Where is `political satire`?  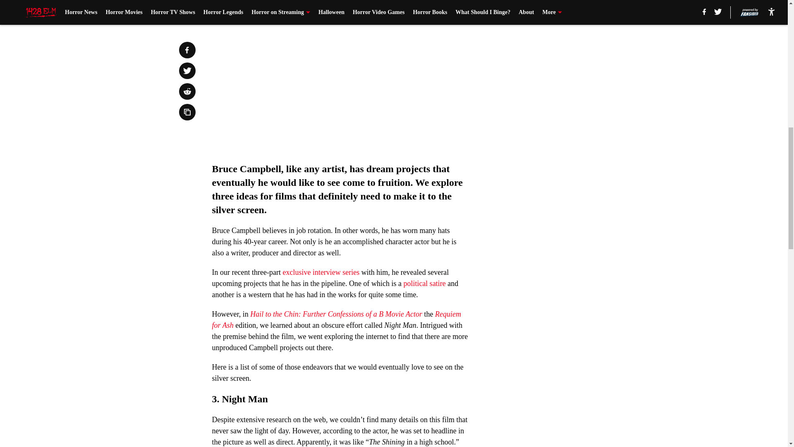 political satire is located at coordinates (424, 284).